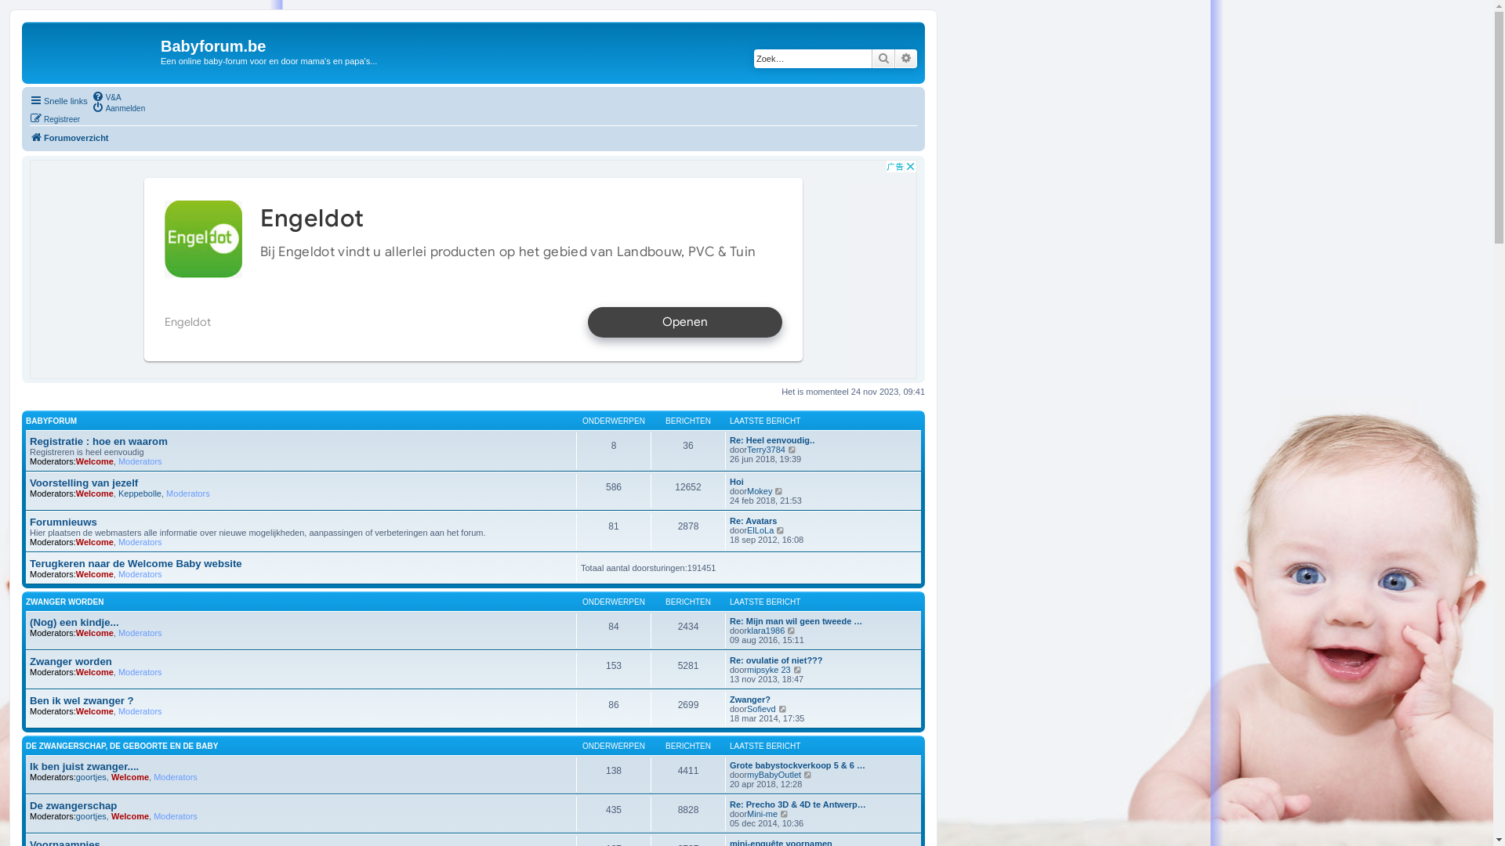 The width and height of the screenshot is (1505, 846). Describe the element at coordinates (59, 101) in the screenshot. I see `Snelle links` at that location.